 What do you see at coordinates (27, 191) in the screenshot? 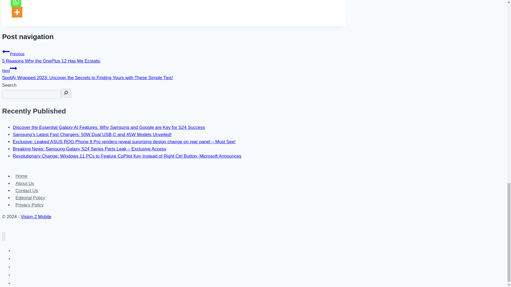
I see `Contact Us` at bounding box center [27, 191].